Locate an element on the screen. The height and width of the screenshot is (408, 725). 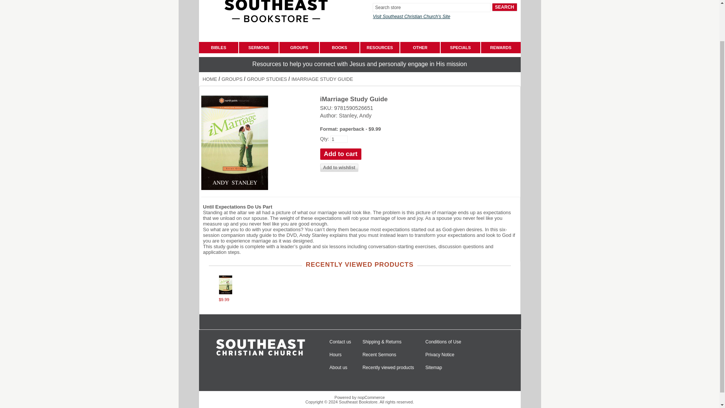
Show details for iMarriage Study Guide is located at coordinates (225, 285).